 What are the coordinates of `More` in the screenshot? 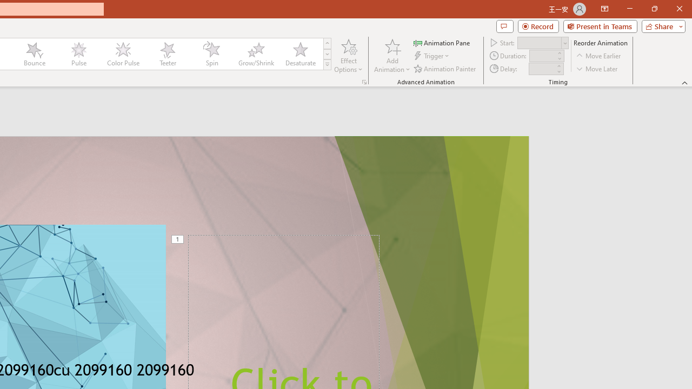 It's located at (558, 65).